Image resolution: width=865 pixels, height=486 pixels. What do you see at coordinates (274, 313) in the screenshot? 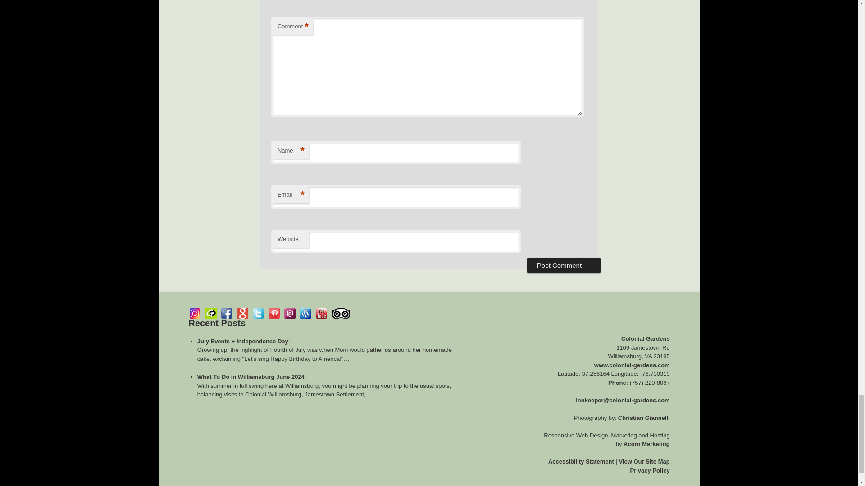
I see `Pin us on Pinterest` at bounding box center [274, 313].